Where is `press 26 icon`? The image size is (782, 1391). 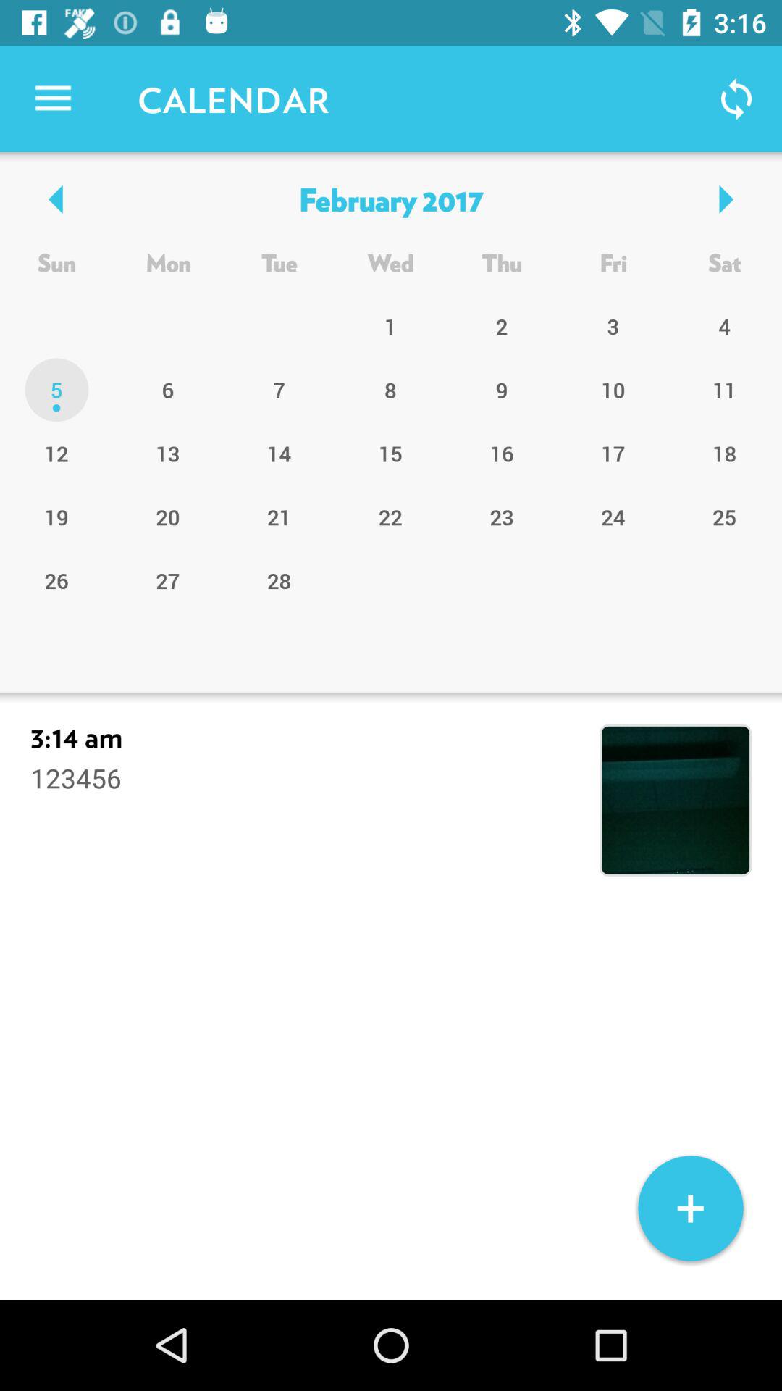
press 26 icon is located at coordinates (56, 580).